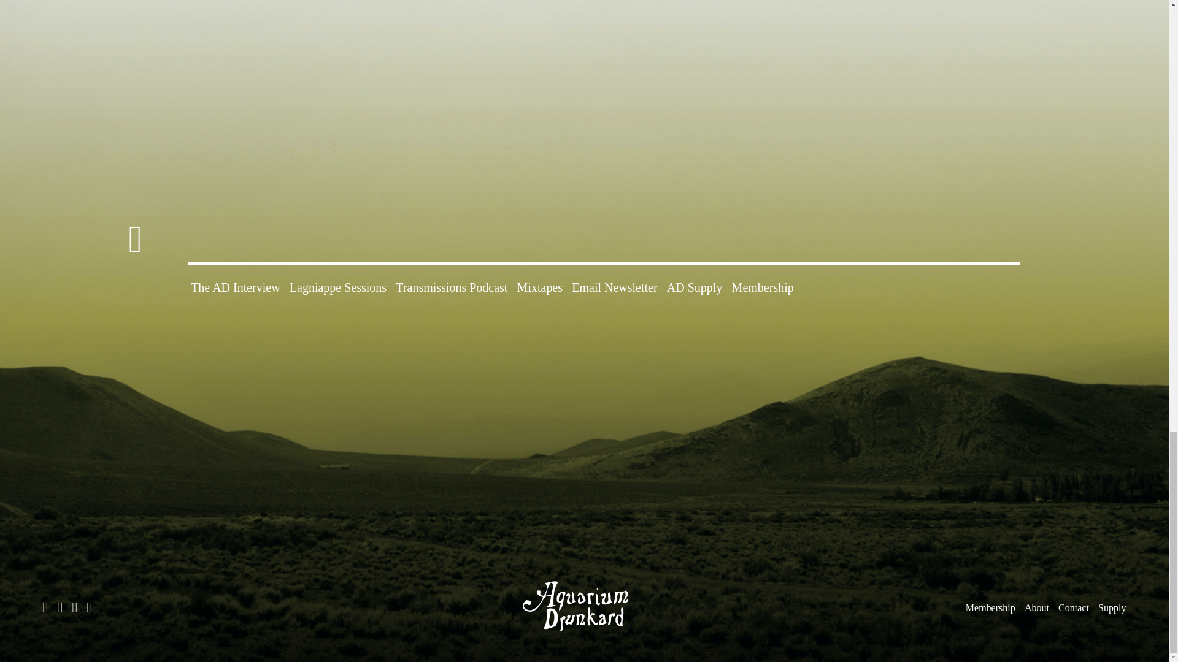 The width and height of the screenshot is (1178, 662). What do you see at coordinates (584, 606) in the screenshot?
I see `Aquarium Drunkard` at bounding box center [584, 606].